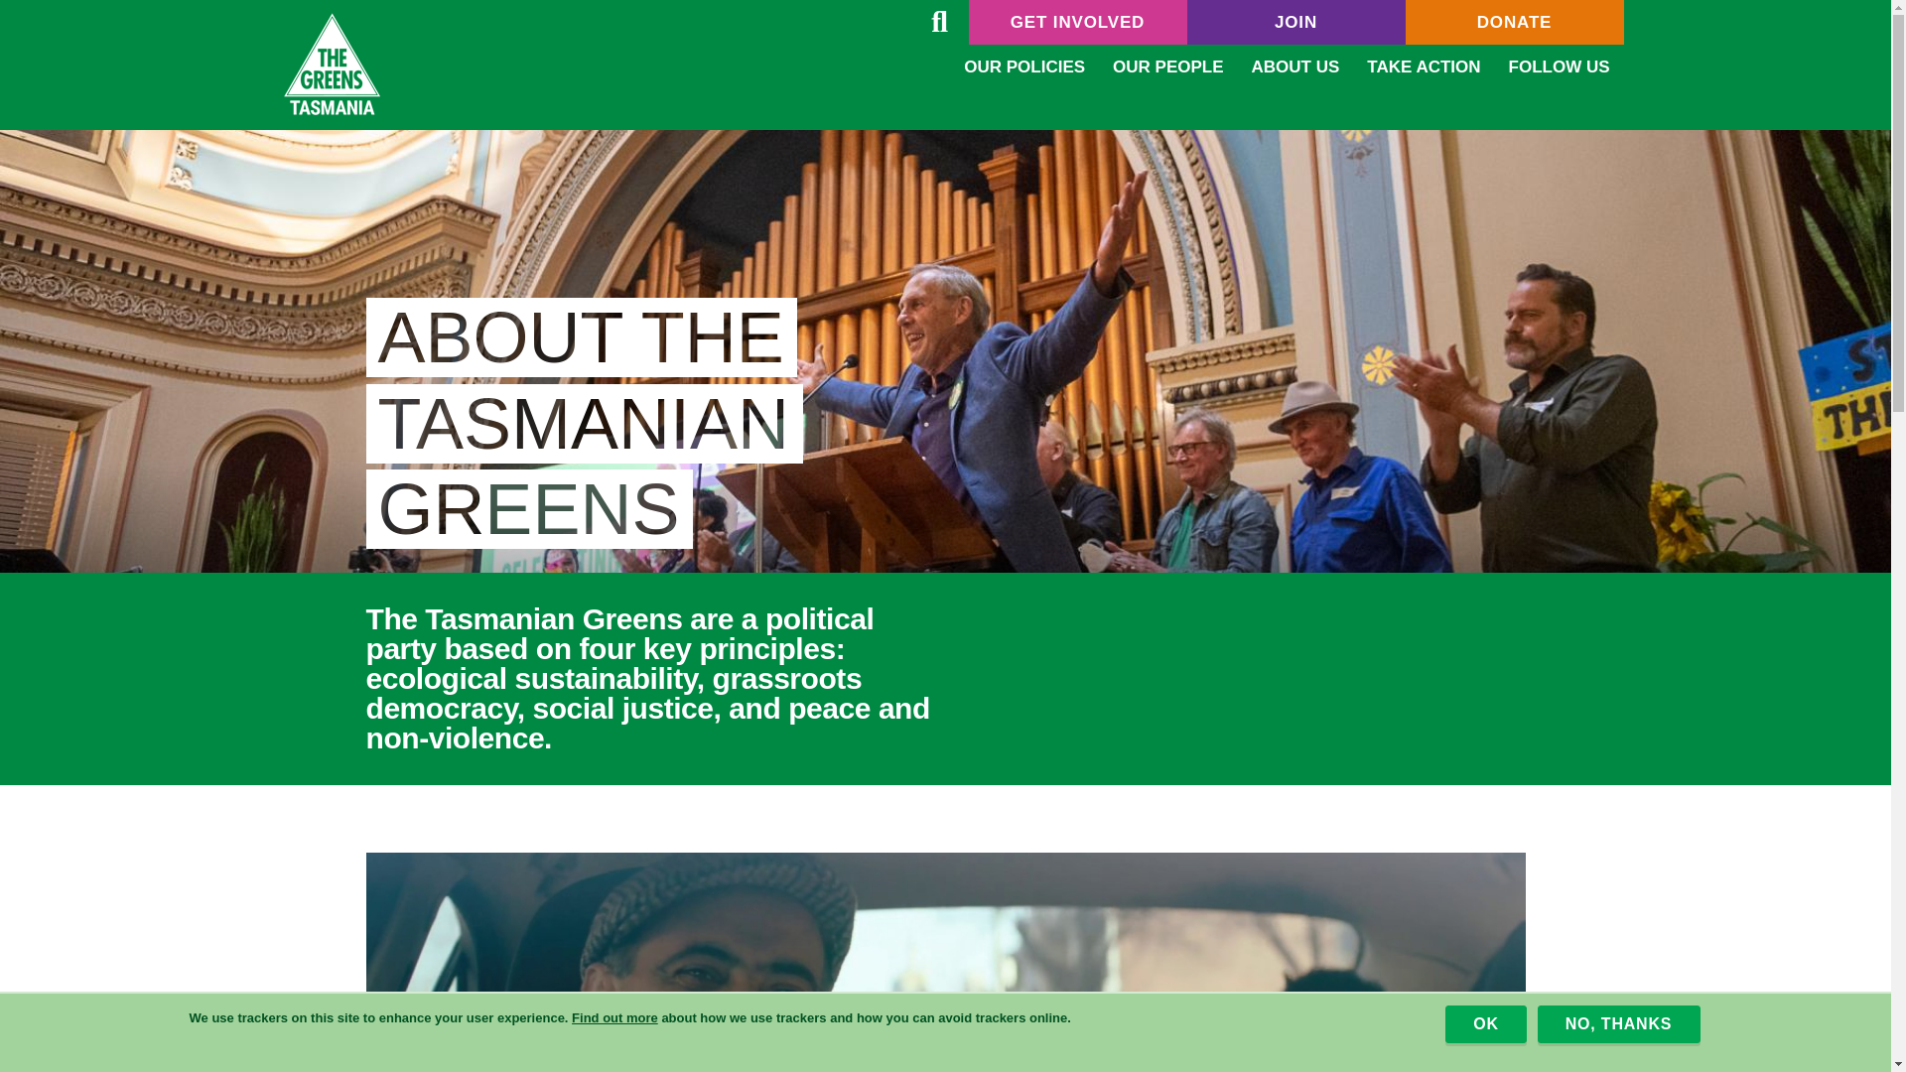 This screenshot has height=1072, width=1906. What do you see at coordinates (1024, 67) in the screenshot?
I see `OUR POLICIES` at bounding box center [1024, 67].